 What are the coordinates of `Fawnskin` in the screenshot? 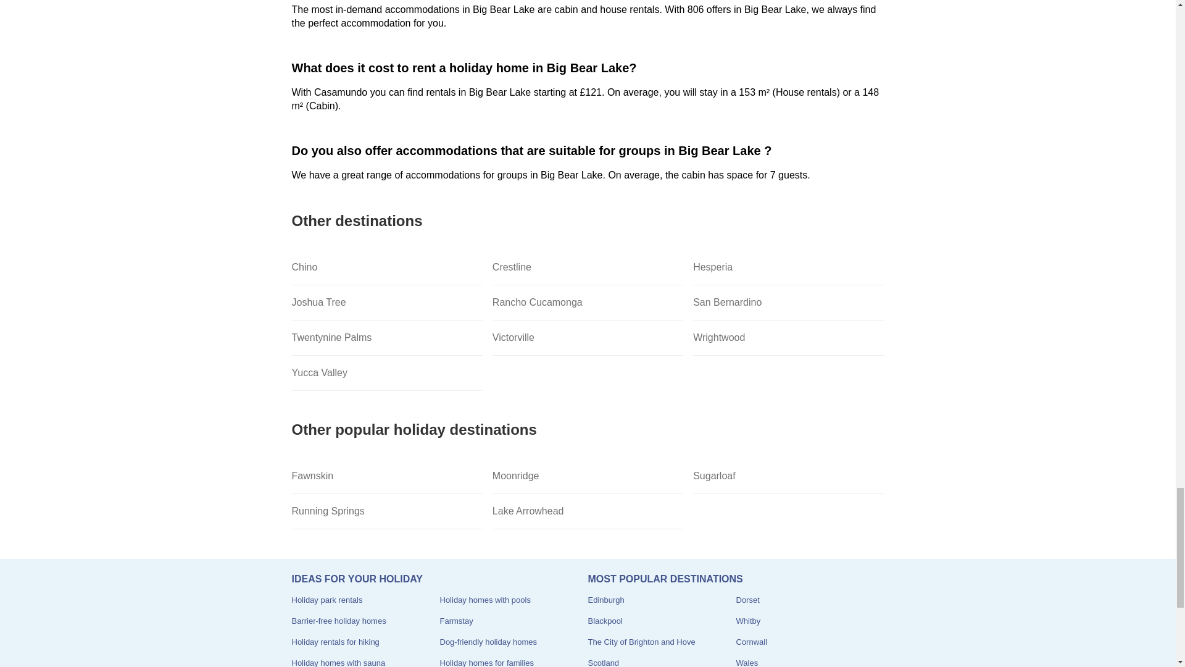 It's located at (386, 477).